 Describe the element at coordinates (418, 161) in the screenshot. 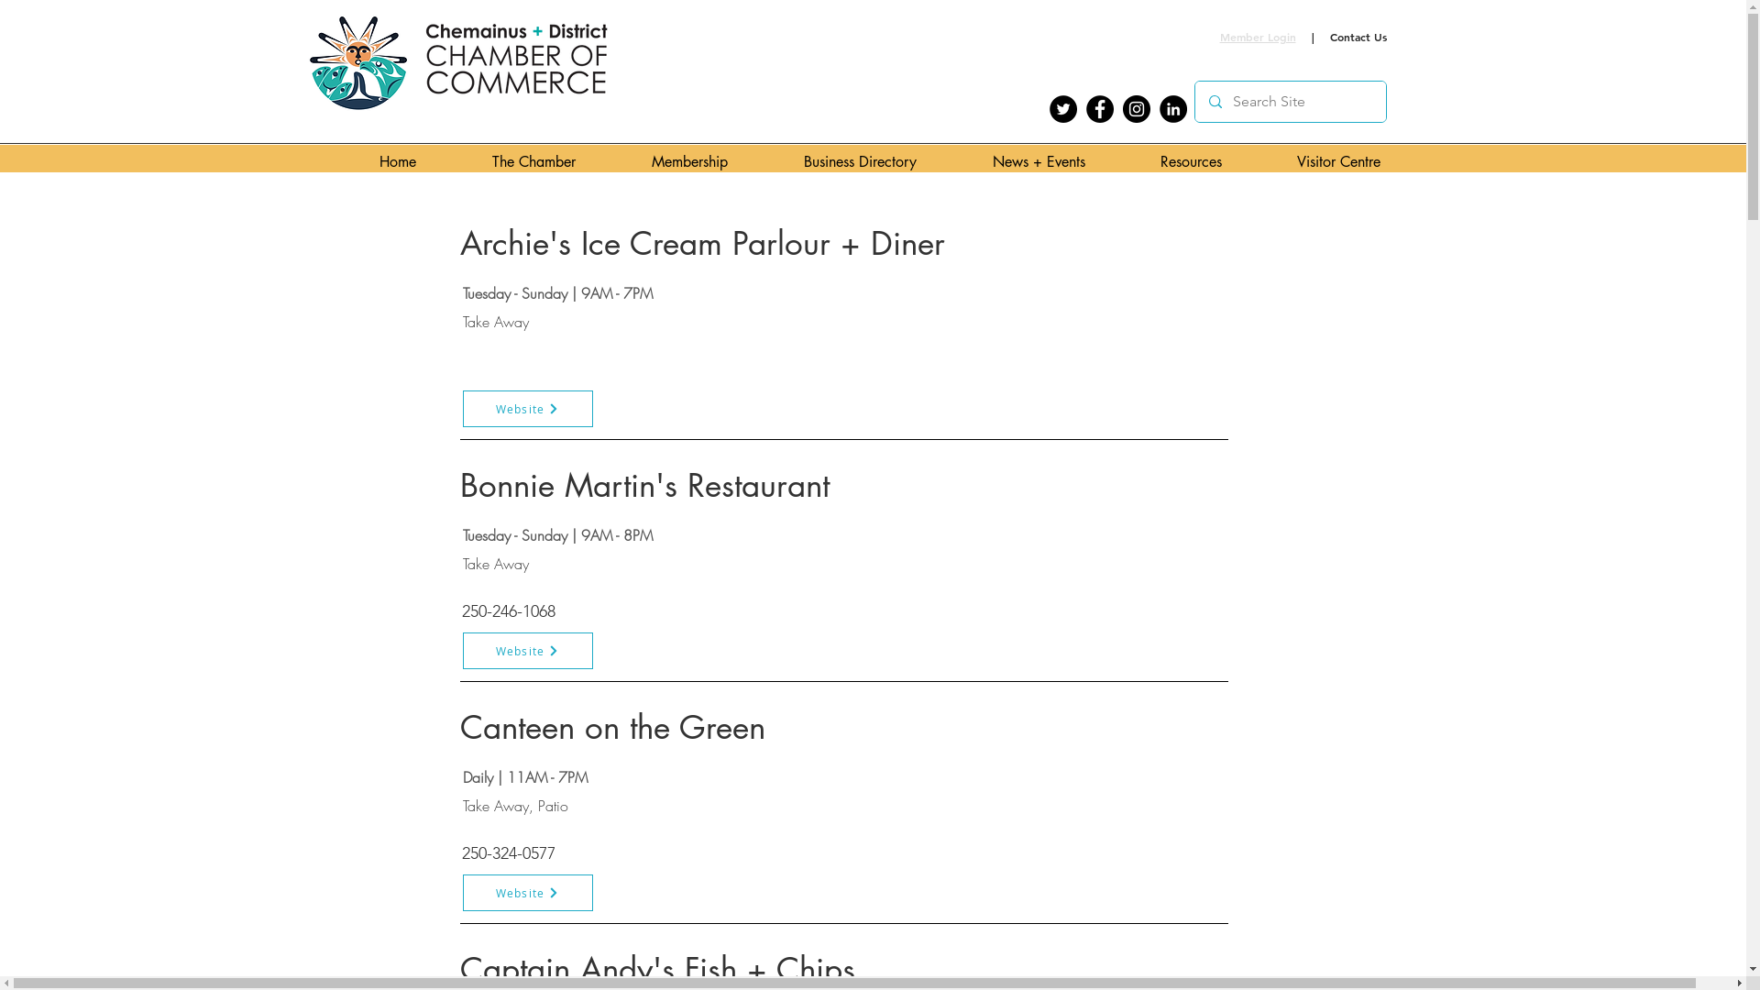

I see `Home` at that location.